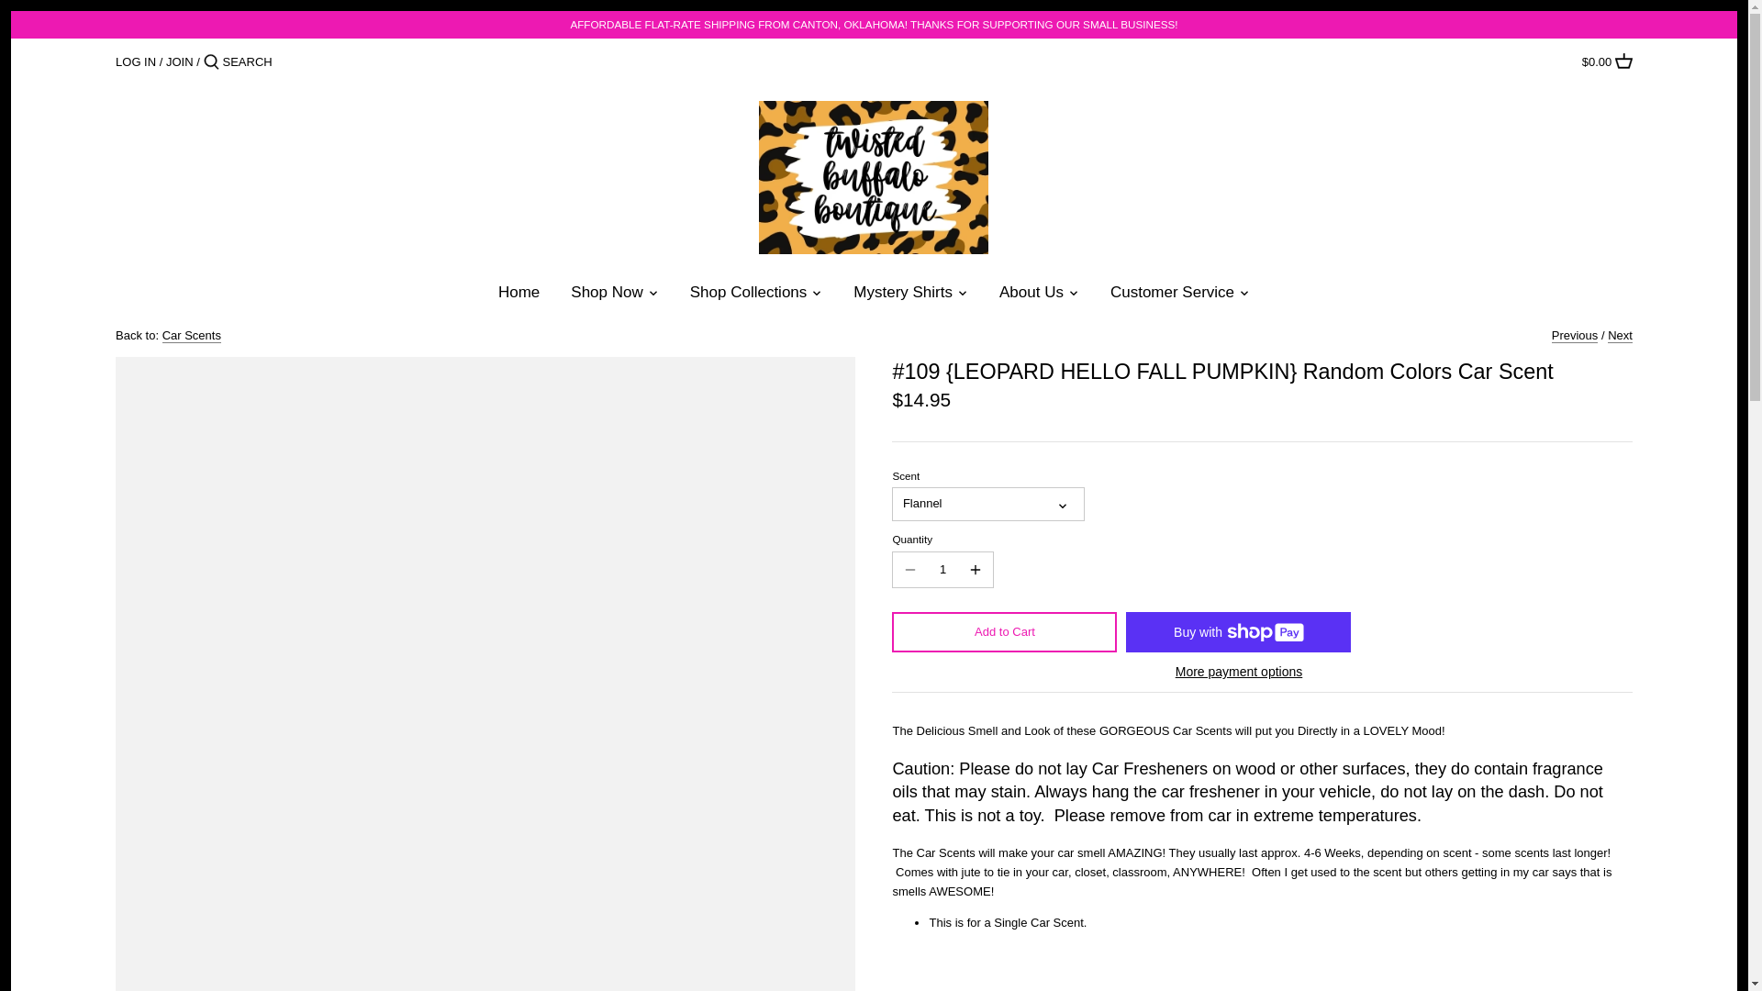 This screenshot has width=1762, height=991. Describe the element at coordinates (1031, 296) in the screenshot. I see `About Us` at that location.